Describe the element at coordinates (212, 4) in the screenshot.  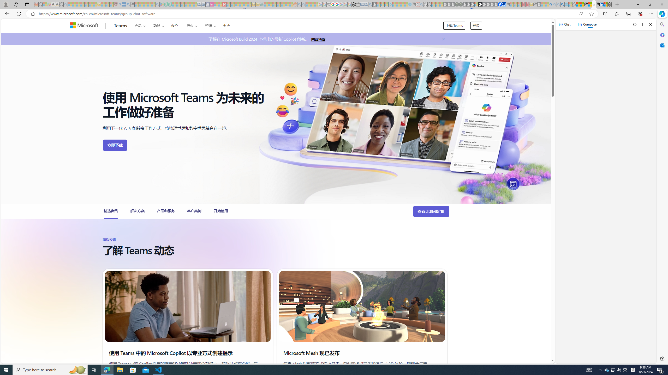
I see `Jobs - lastminute.com Investor Portal - Sleeping` at that location.